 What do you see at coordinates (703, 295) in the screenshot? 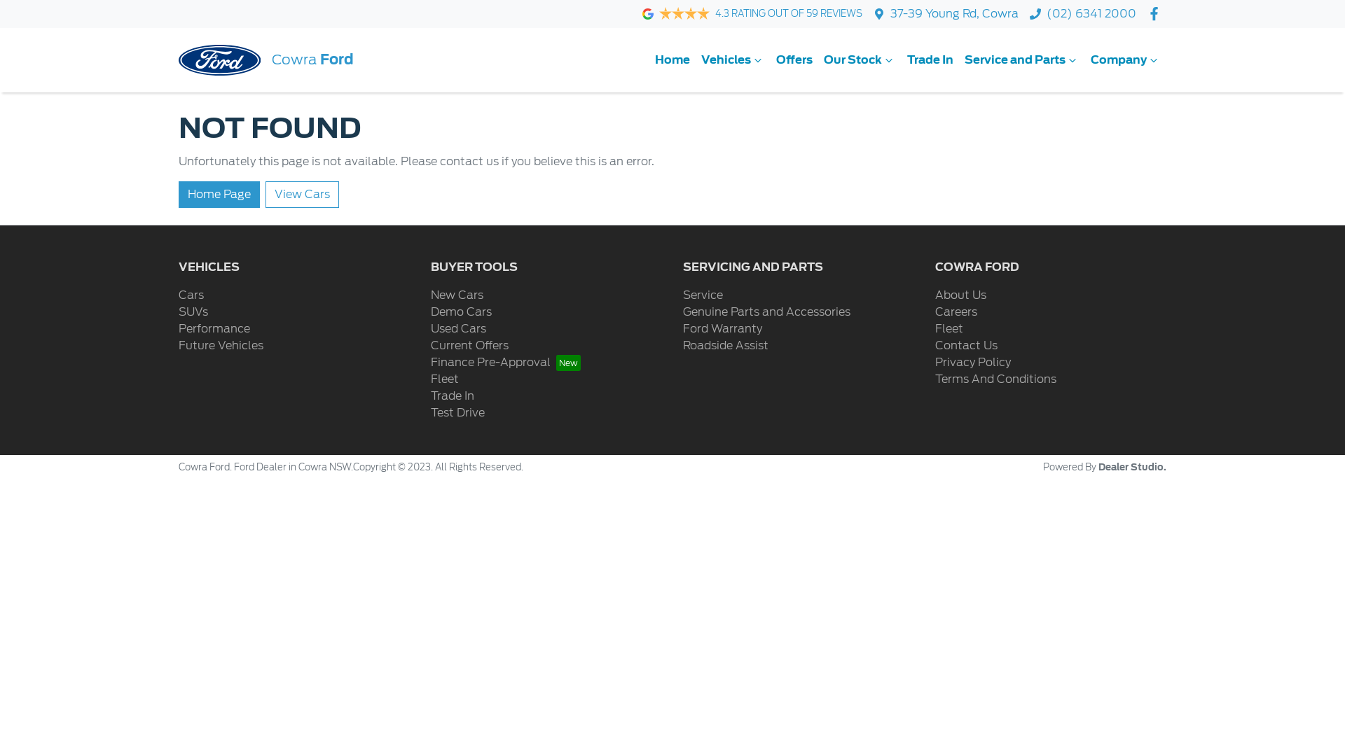
I see `Service` at bounding box center [703, 295].